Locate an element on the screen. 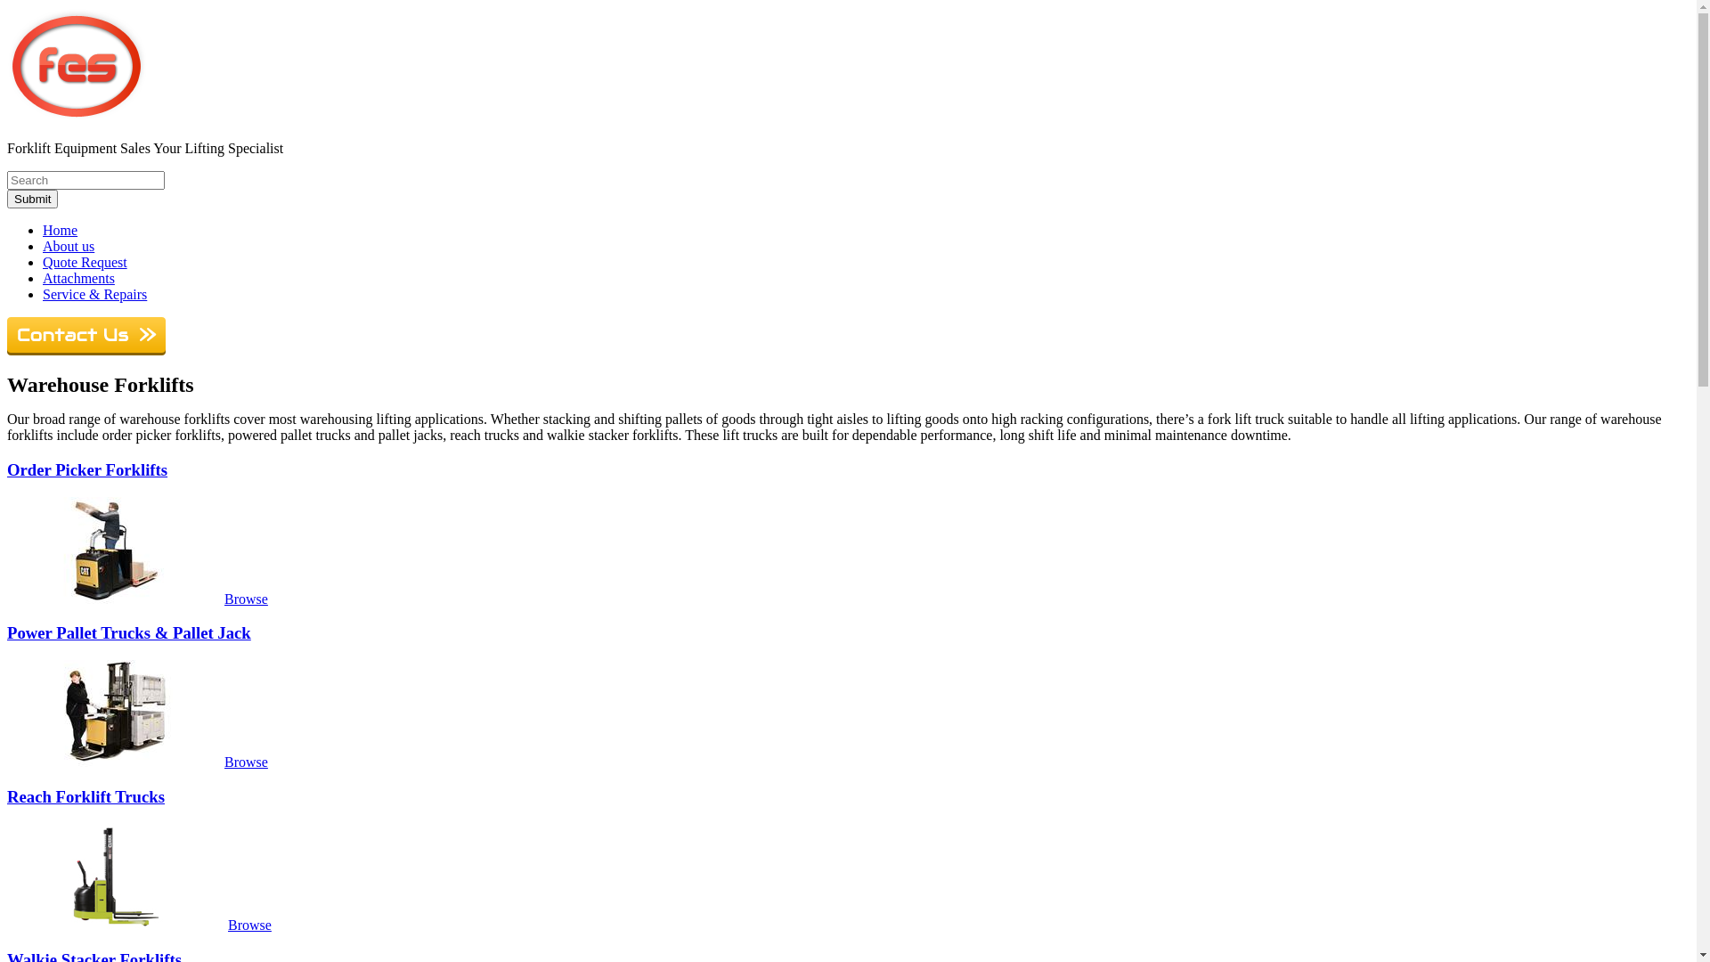  Forklift Equipment Sales is located at coordinates (78, 65).